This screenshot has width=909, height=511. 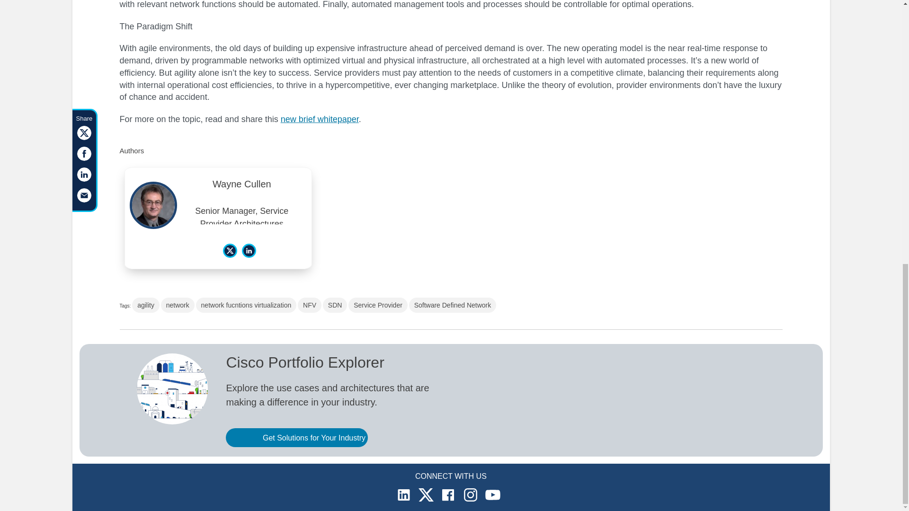 What do you see at coordinates (246, 305) in the screenshot?
I see `network fucntions virtualization` at bounding box center [246, 305].